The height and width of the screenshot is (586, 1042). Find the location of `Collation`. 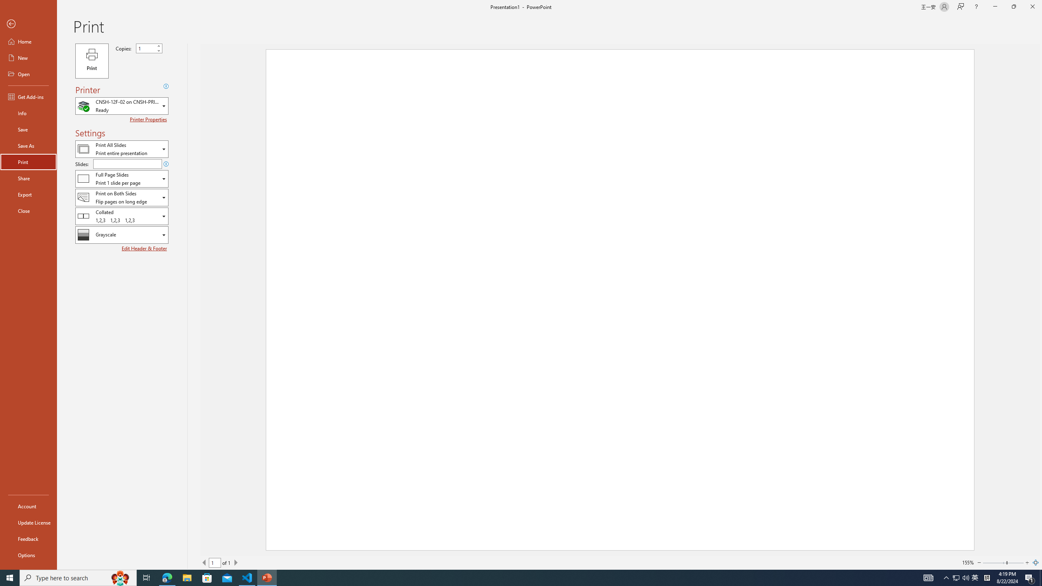

Collation is located at coordinates (122, 216).